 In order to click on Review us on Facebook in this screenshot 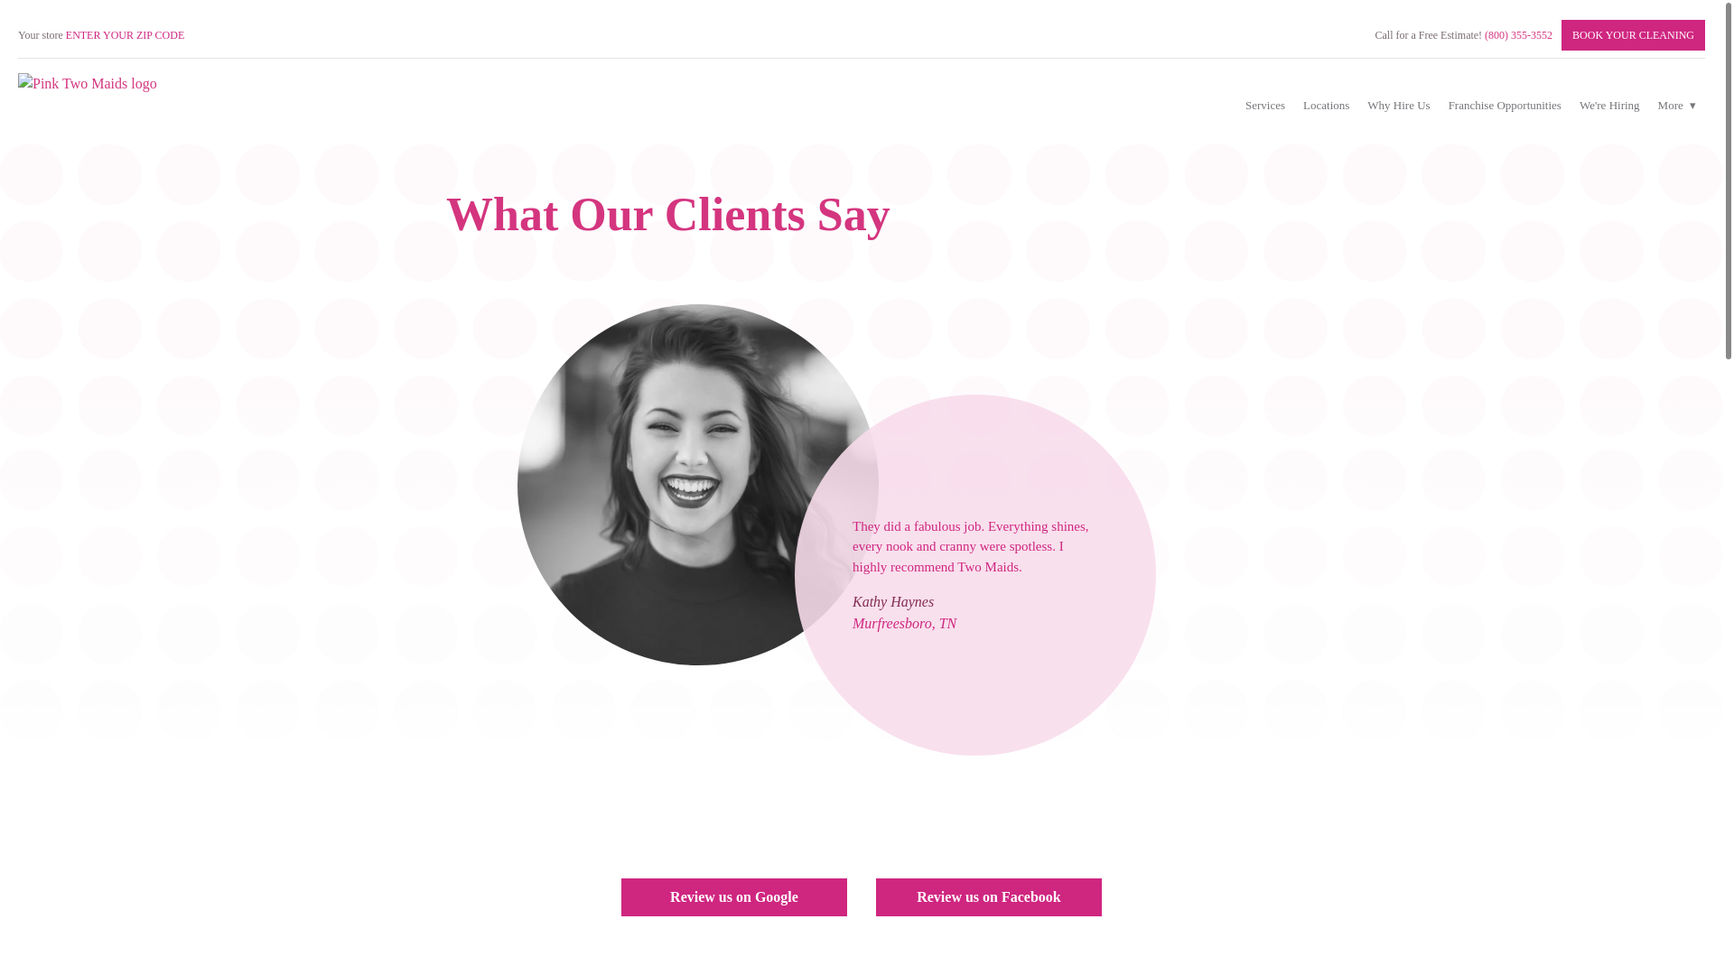, I will do `click(988, 897)`.